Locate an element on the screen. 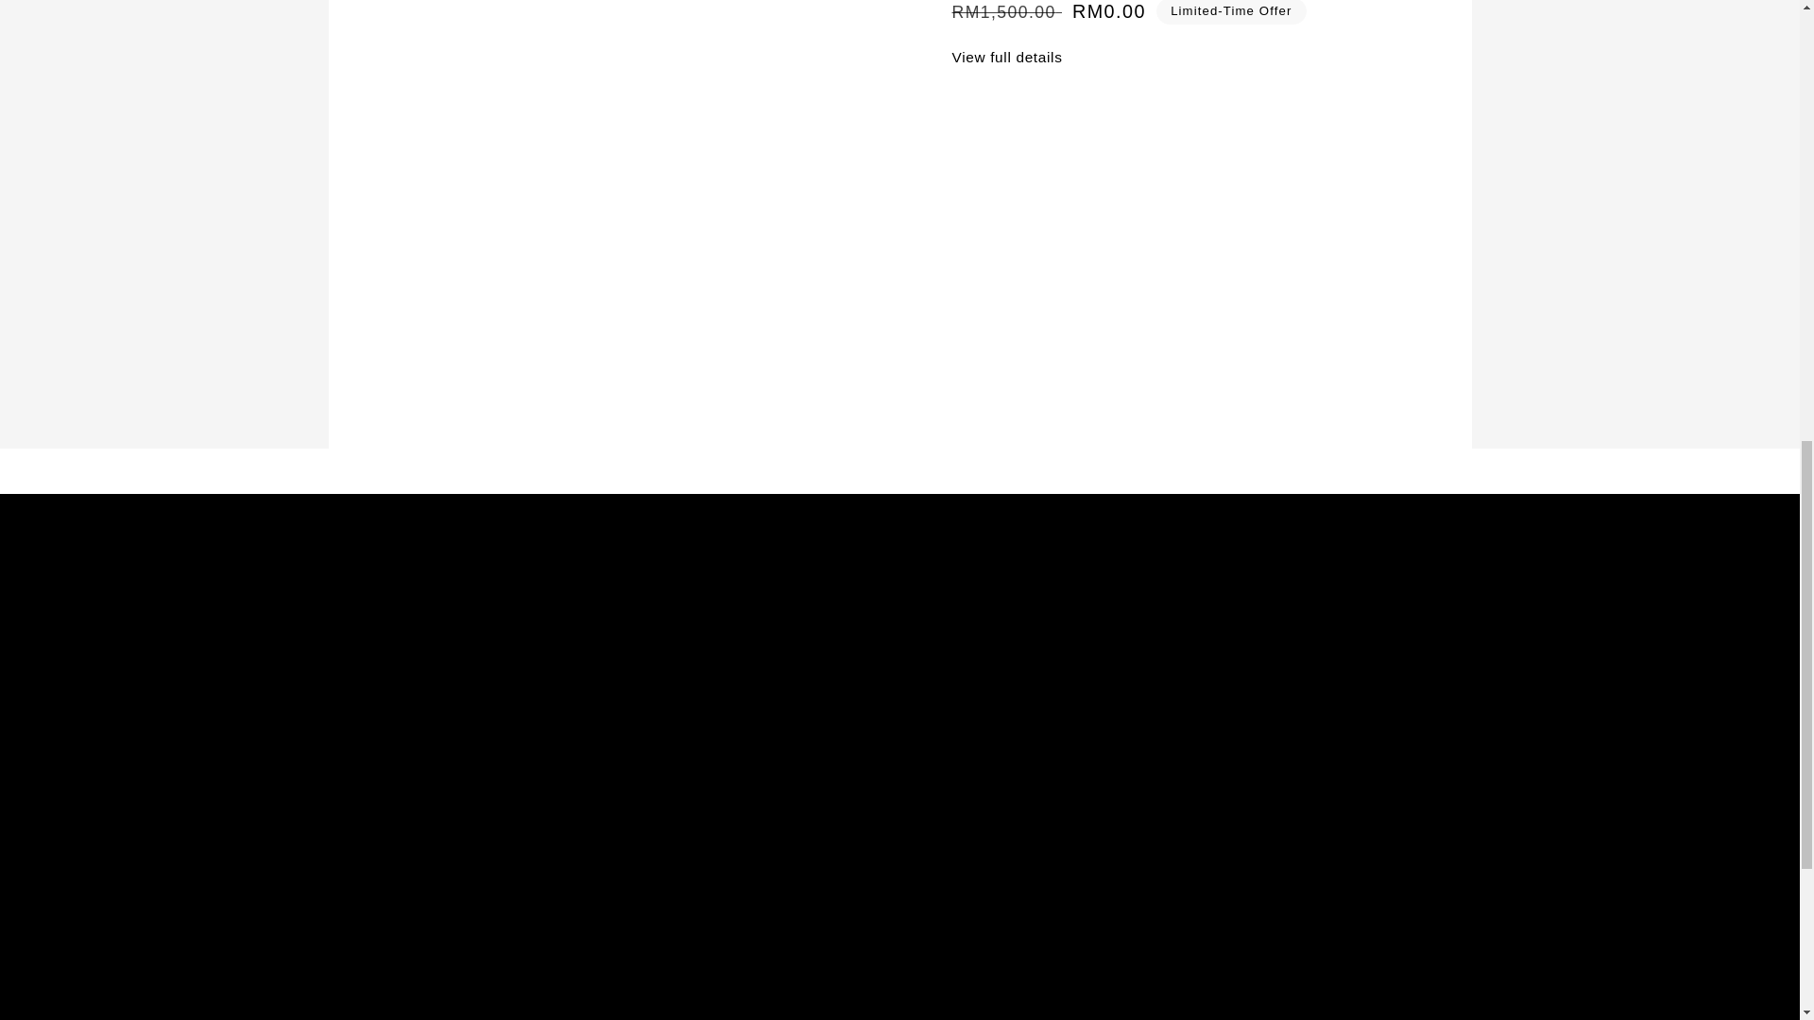  Terms of Use is located at coordinates (666, 684).